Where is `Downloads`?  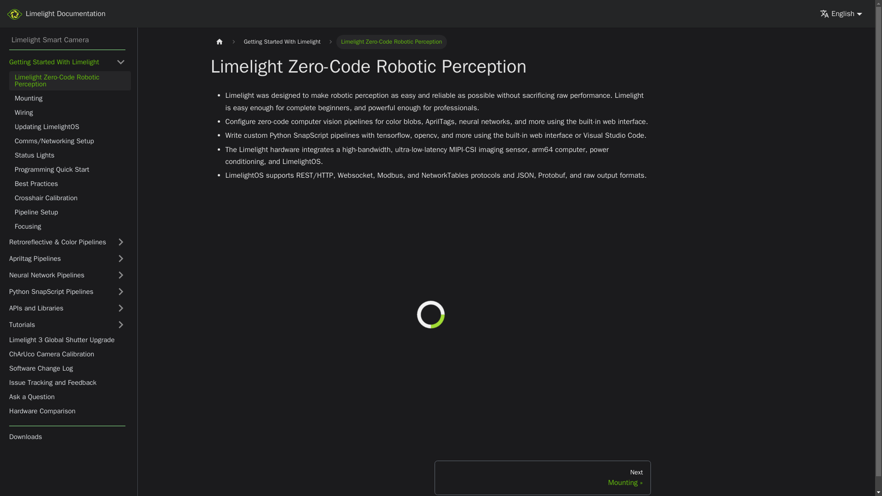
Downloads is located at coordinates (67, 437).